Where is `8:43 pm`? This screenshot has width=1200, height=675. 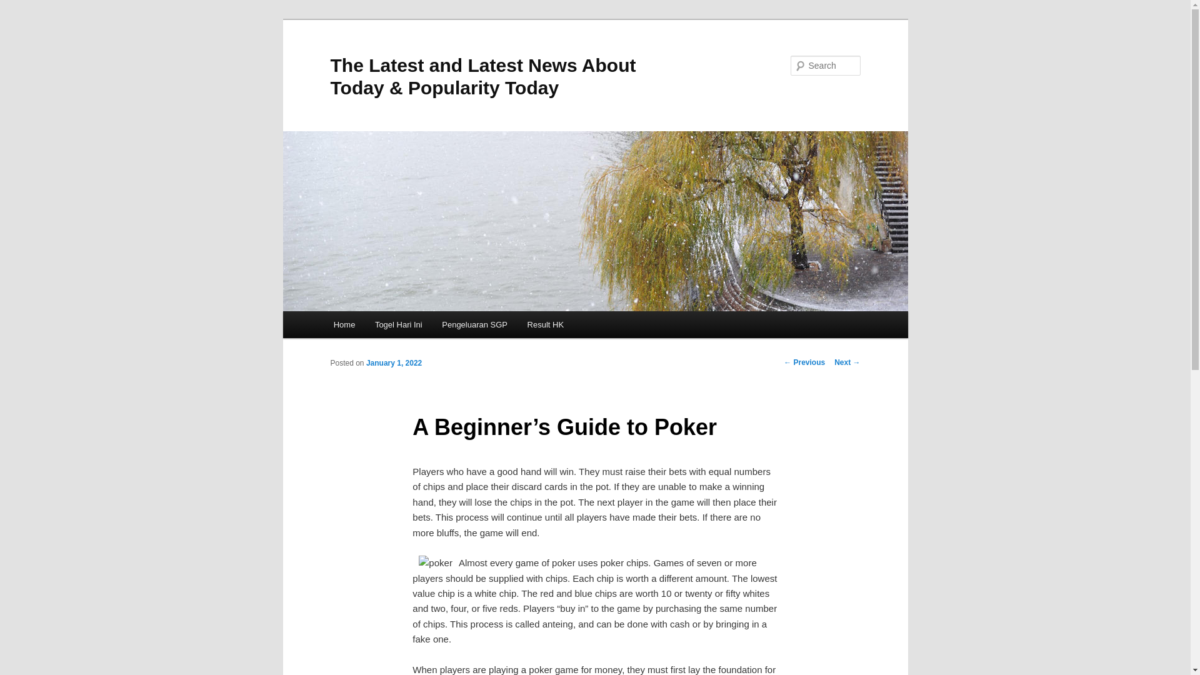 8:43 pm is located at coordinates (394, 362).